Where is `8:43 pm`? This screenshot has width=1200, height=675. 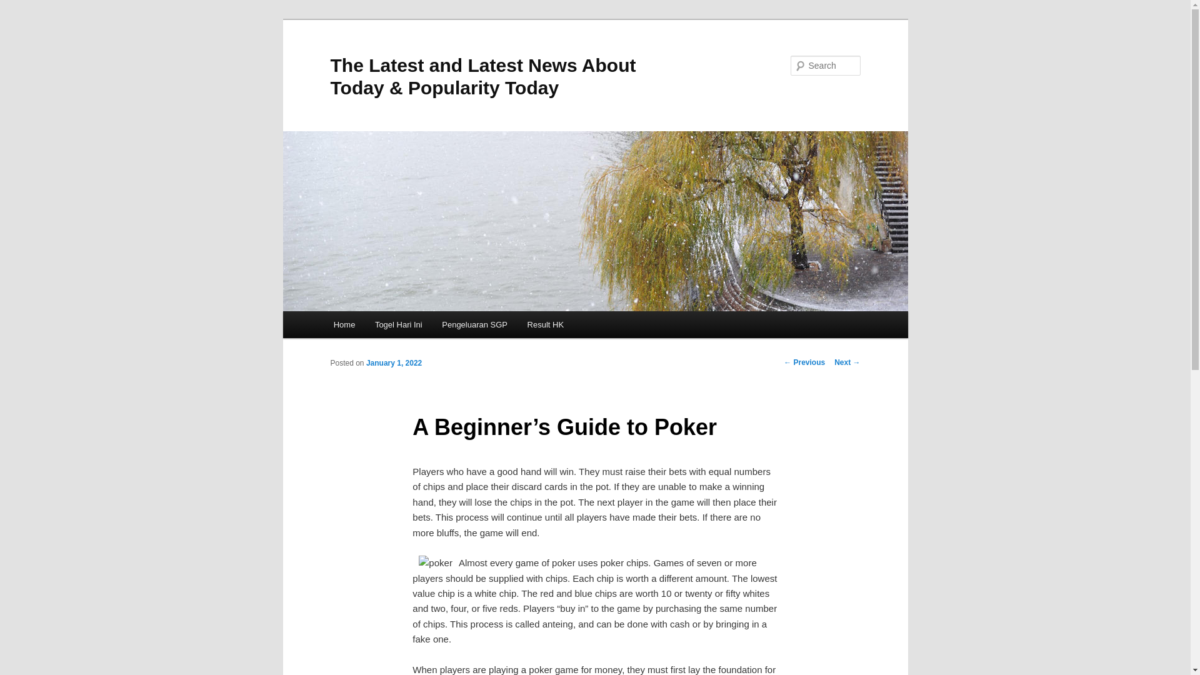 8:43 pm is located at coordinates (394, 362).